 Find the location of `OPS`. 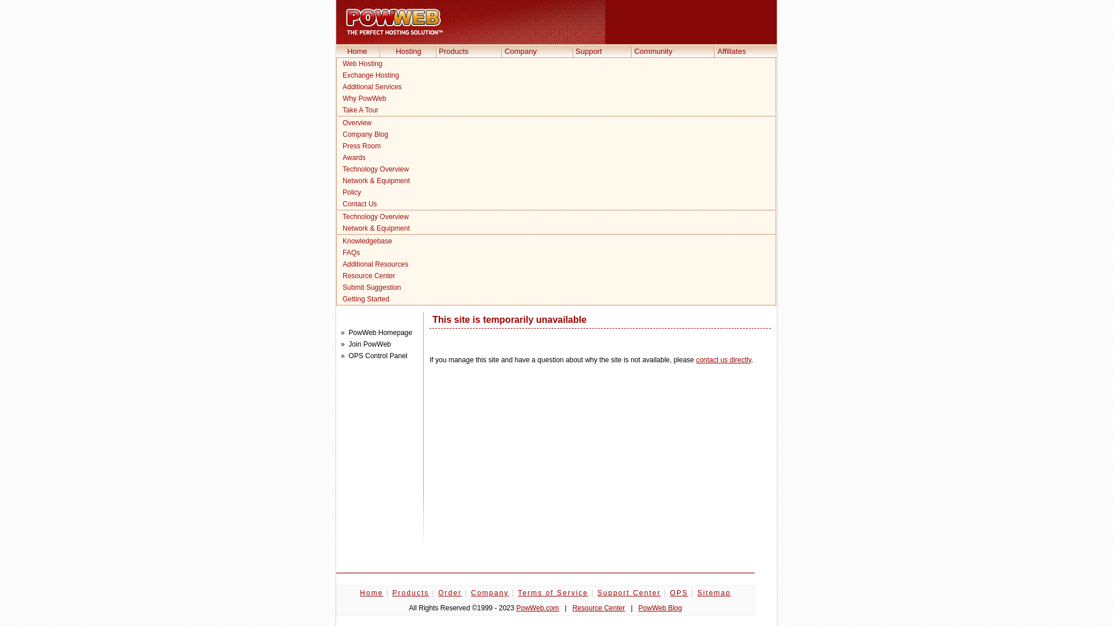

OPS is located at coordinates (679, 593).